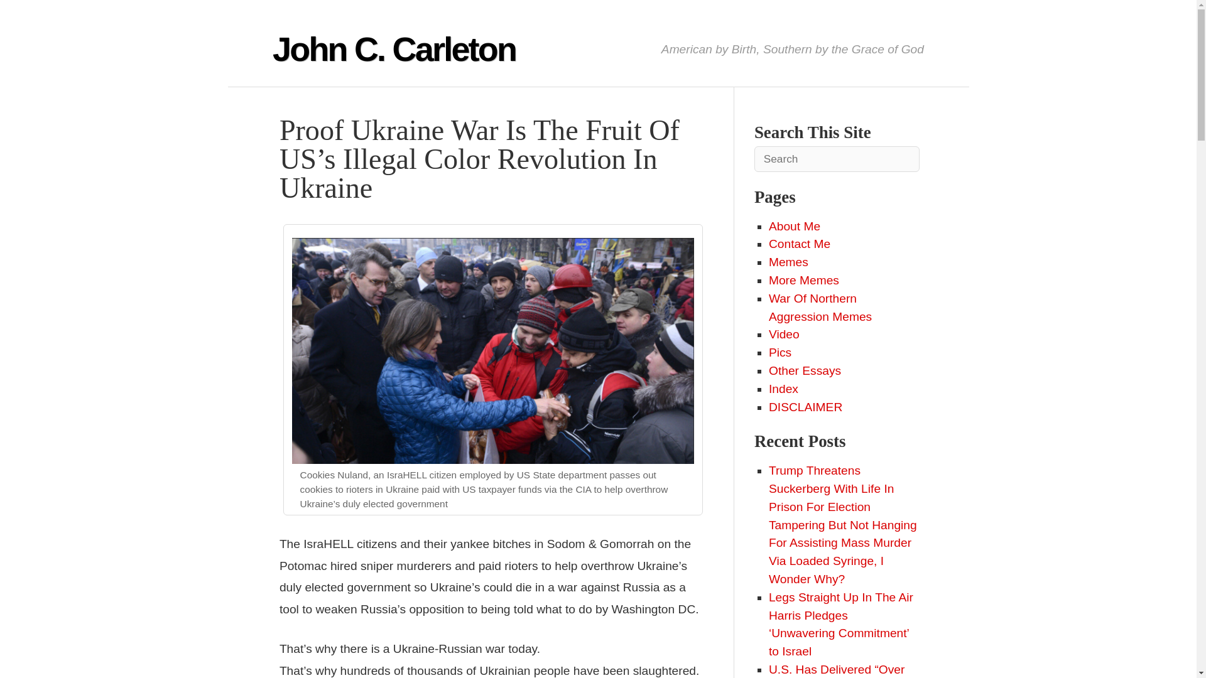  What do you see at coordinates (394, 49) in the screenshot?
I see `John C. Carleton` at bounding box center [394, 49].